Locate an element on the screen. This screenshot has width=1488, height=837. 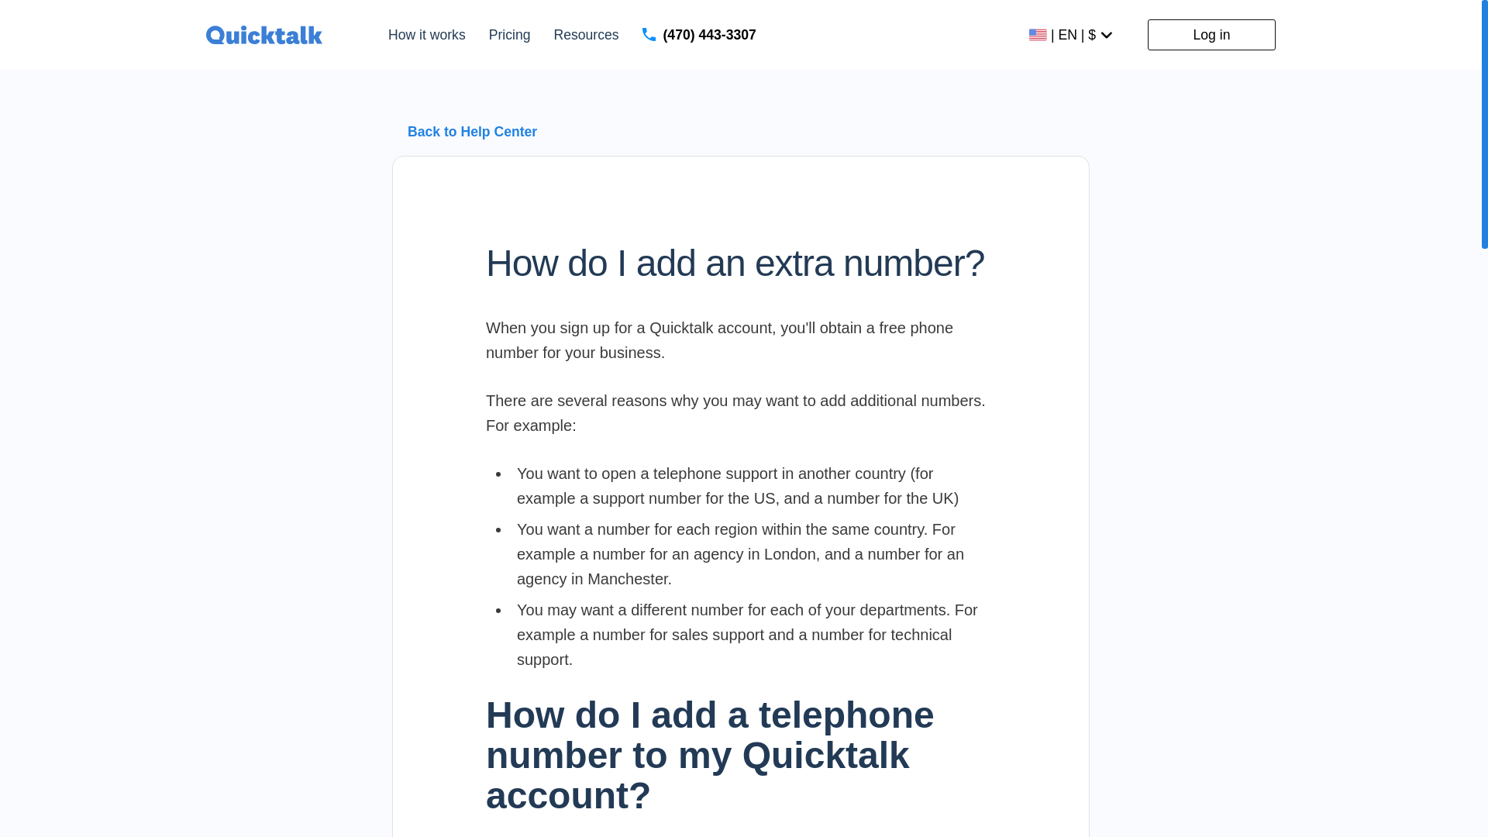
Log in is located at coordinates (1211, 34).